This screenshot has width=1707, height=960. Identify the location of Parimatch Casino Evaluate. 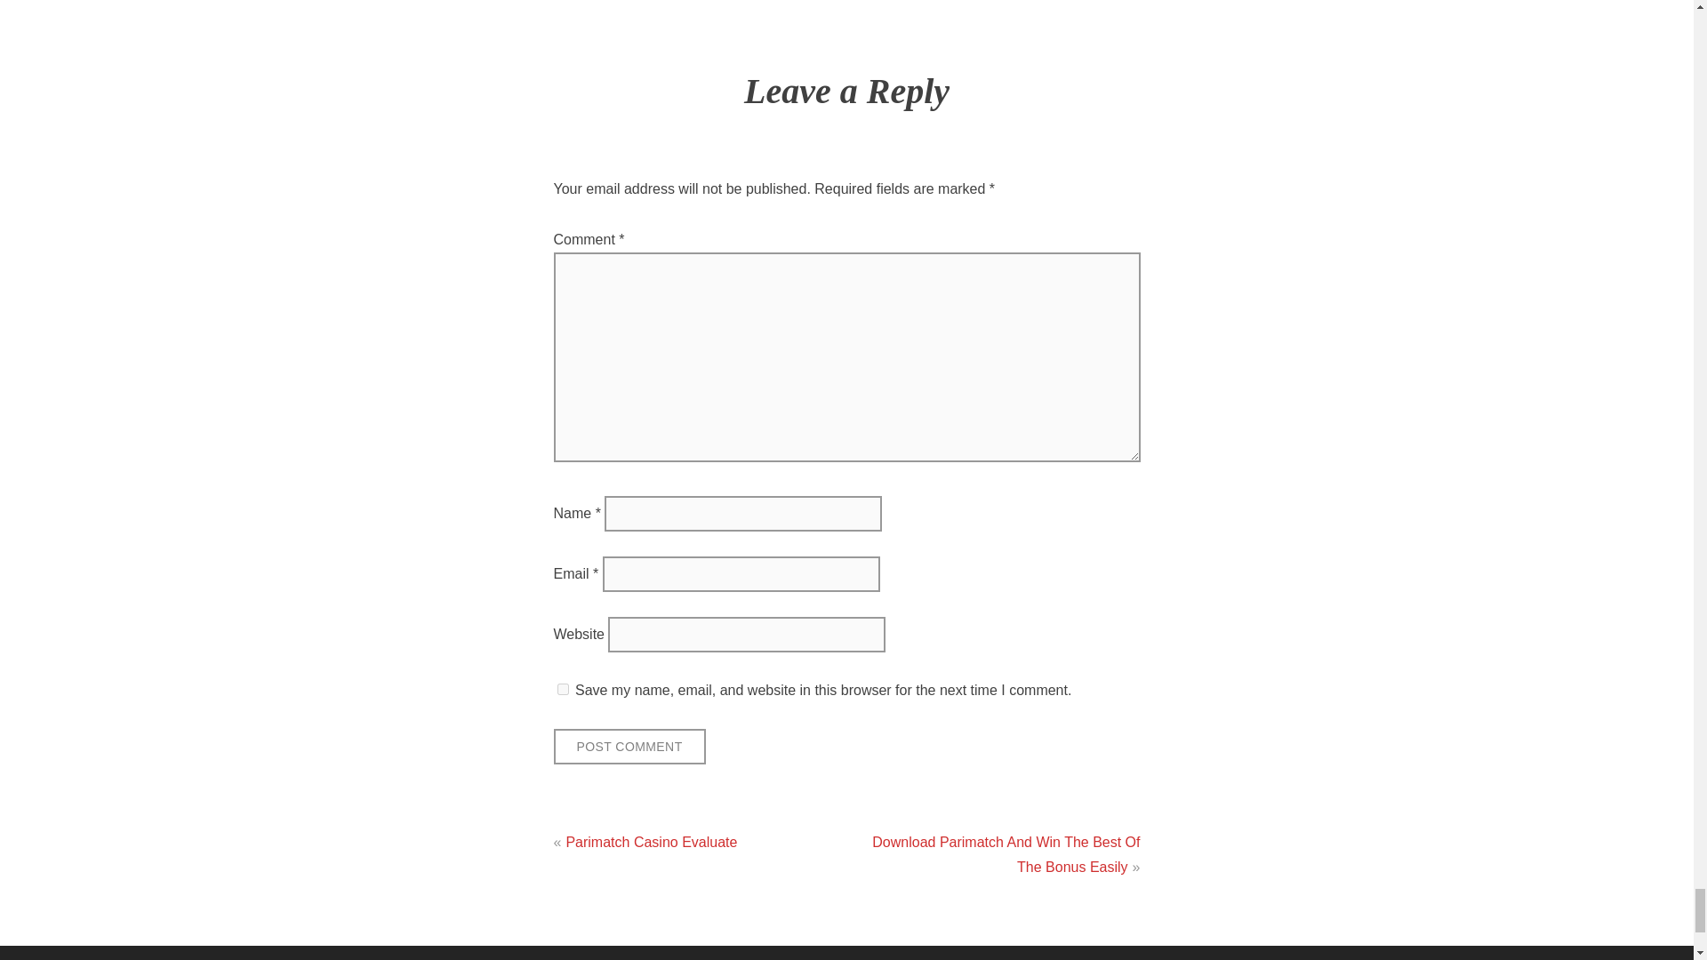
(651, 841).